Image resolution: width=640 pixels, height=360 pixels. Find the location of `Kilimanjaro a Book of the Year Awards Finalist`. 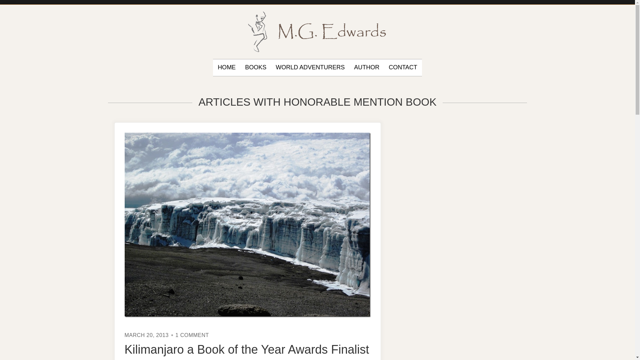

Kilimanjaro a Book of the Year Awards Finalist is located at coordinates (247, 349).